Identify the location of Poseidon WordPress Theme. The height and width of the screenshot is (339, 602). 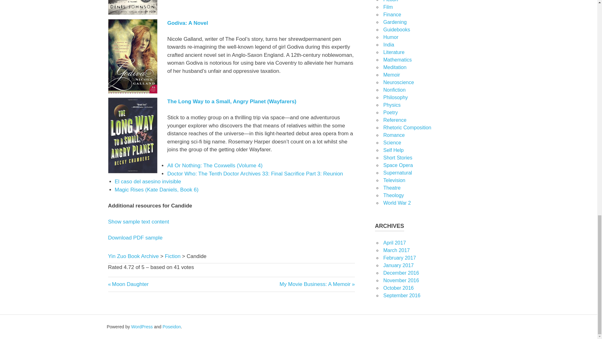
(138, 222).